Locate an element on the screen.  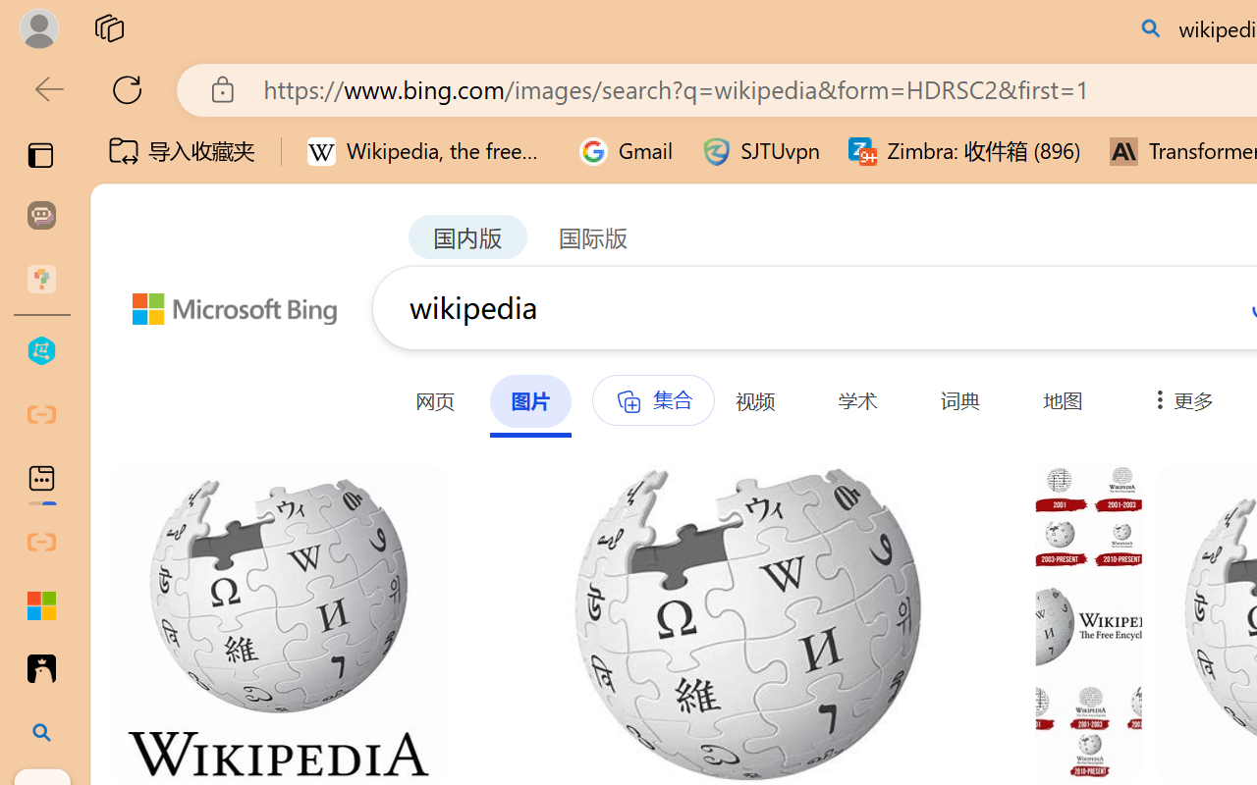
Screen Reader is located at coordinates (792, 165).